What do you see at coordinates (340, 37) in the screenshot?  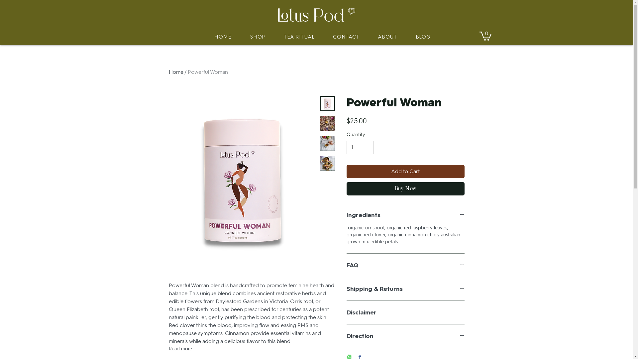 I see `CONTACT` at bounding box center [340, 37].